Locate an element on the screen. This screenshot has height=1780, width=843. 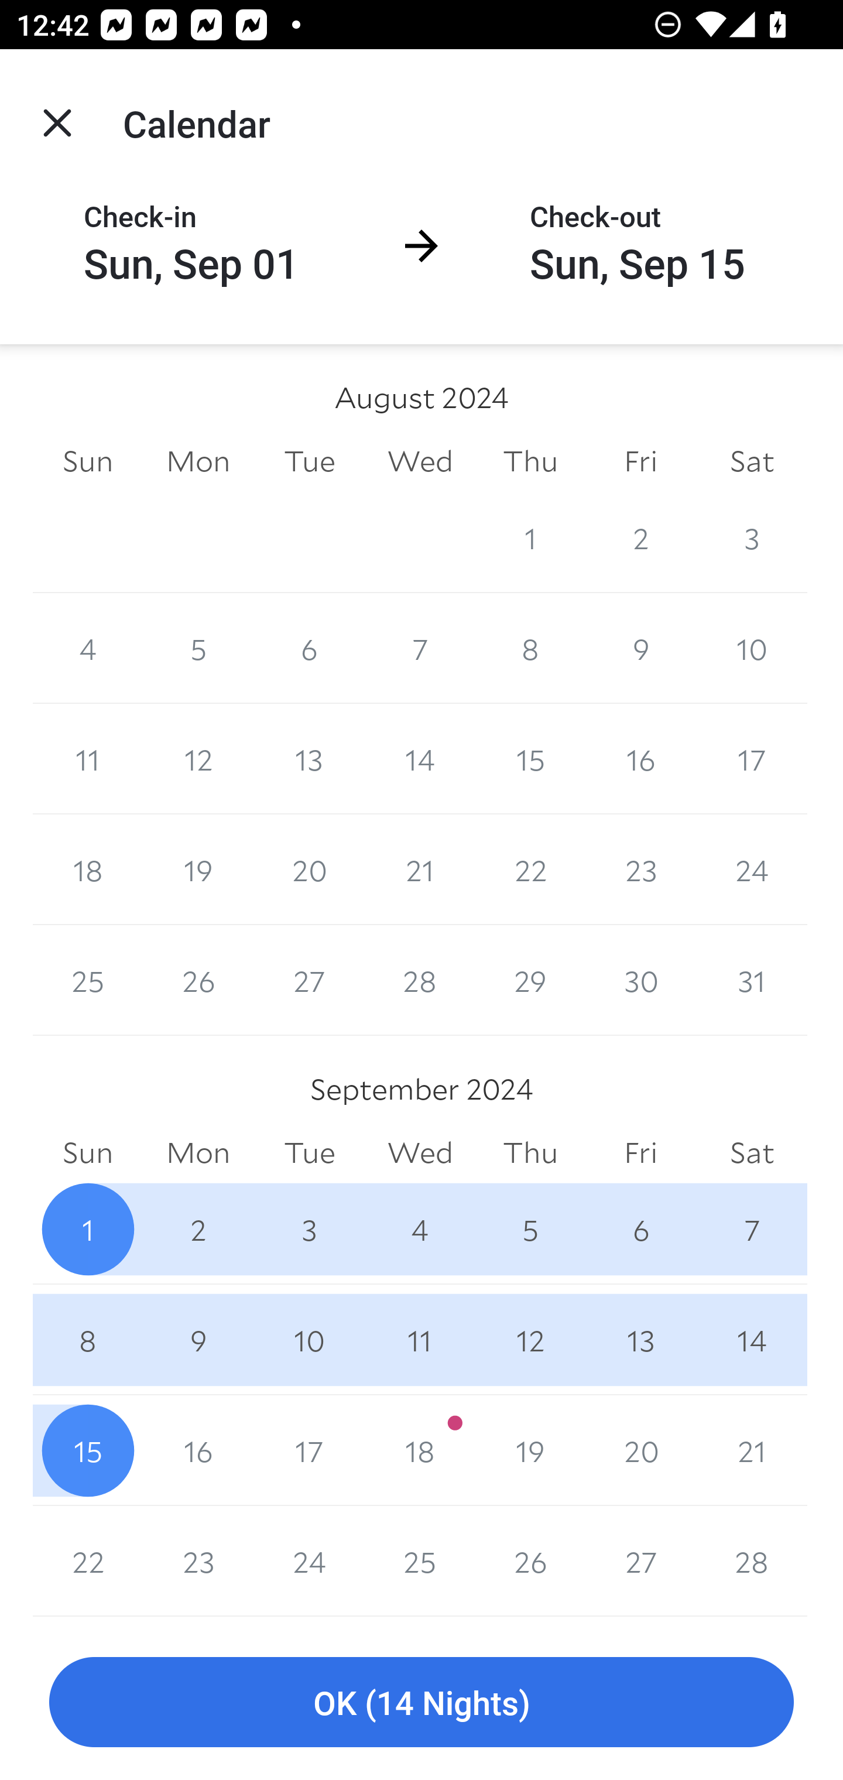
Tue is located at coordinates (309, 1153).